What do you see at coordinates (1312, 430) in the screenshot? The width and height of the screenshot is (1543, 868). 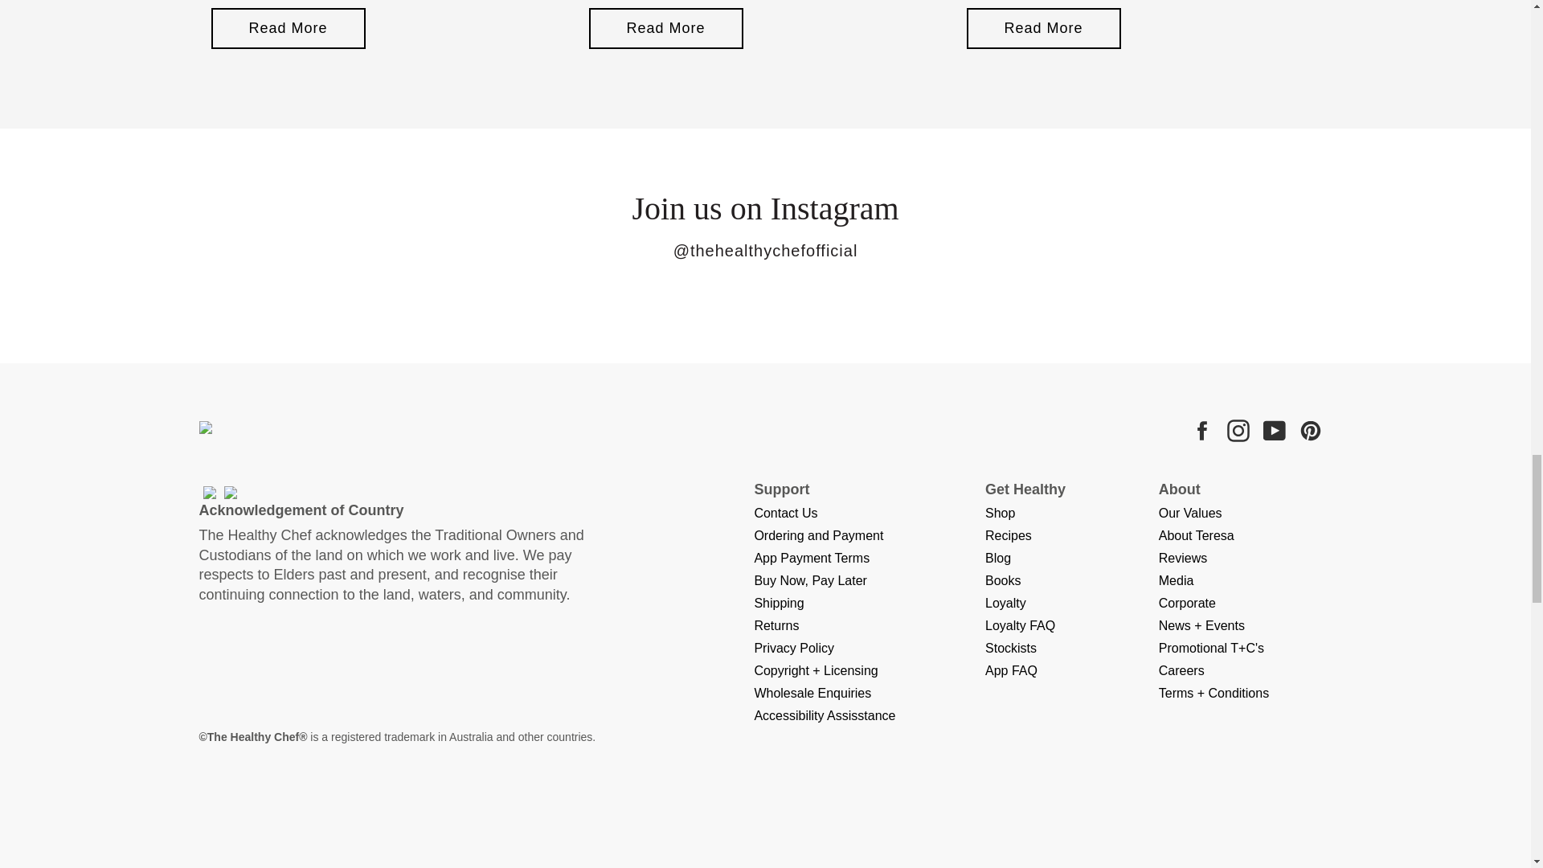 I see `The Healthy Chef on Pinterest` at bounding box center [1312, 430].